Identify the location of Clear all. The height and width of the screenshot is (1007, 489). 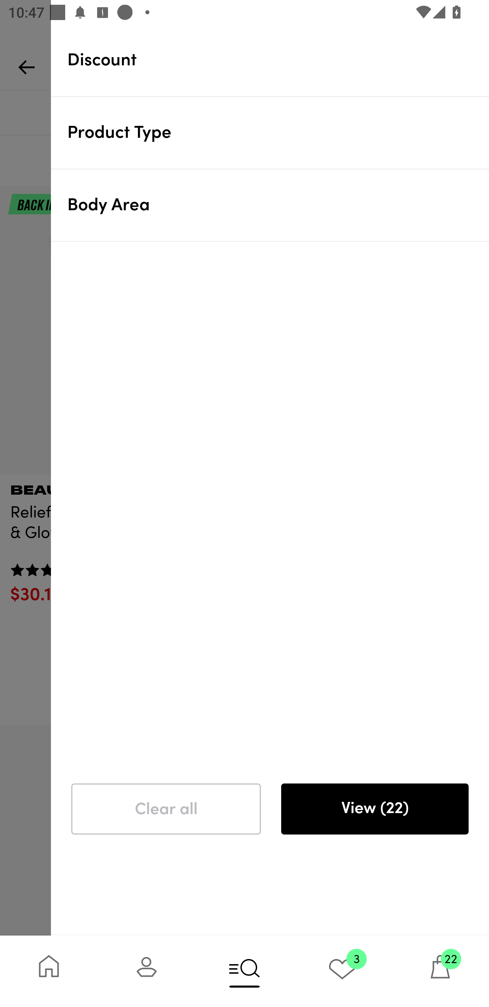
(166, 809).